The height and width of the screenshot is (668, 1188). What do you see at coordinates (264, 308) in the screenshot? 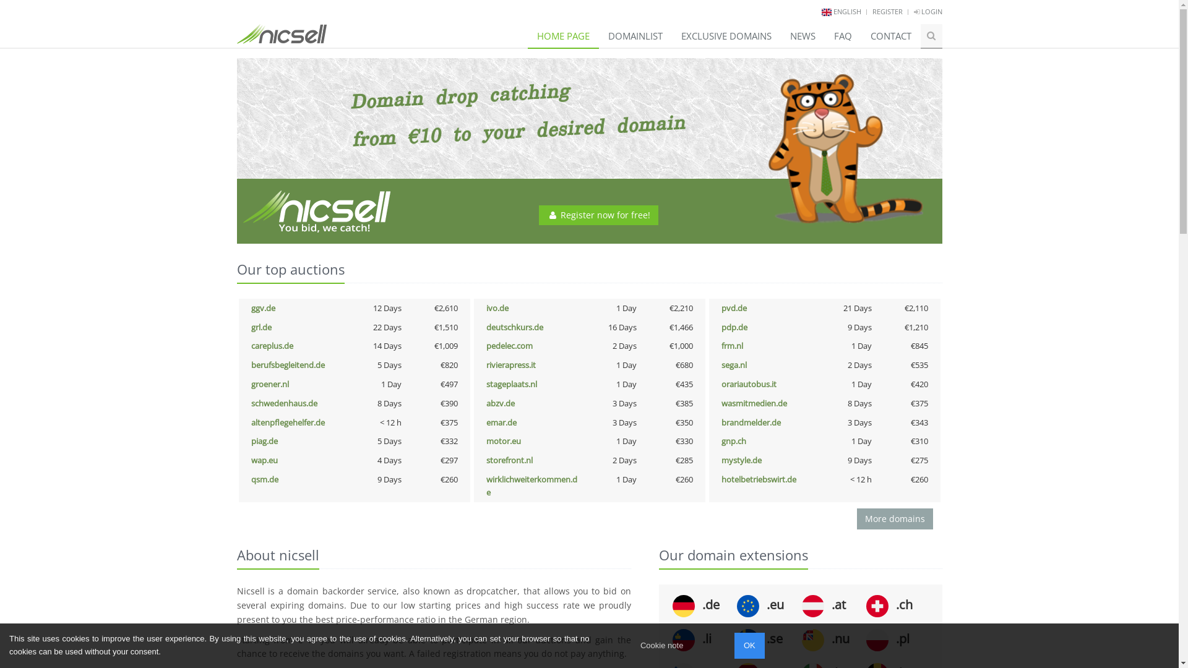
I see `ggv.de` at bounding box center [264, 308].